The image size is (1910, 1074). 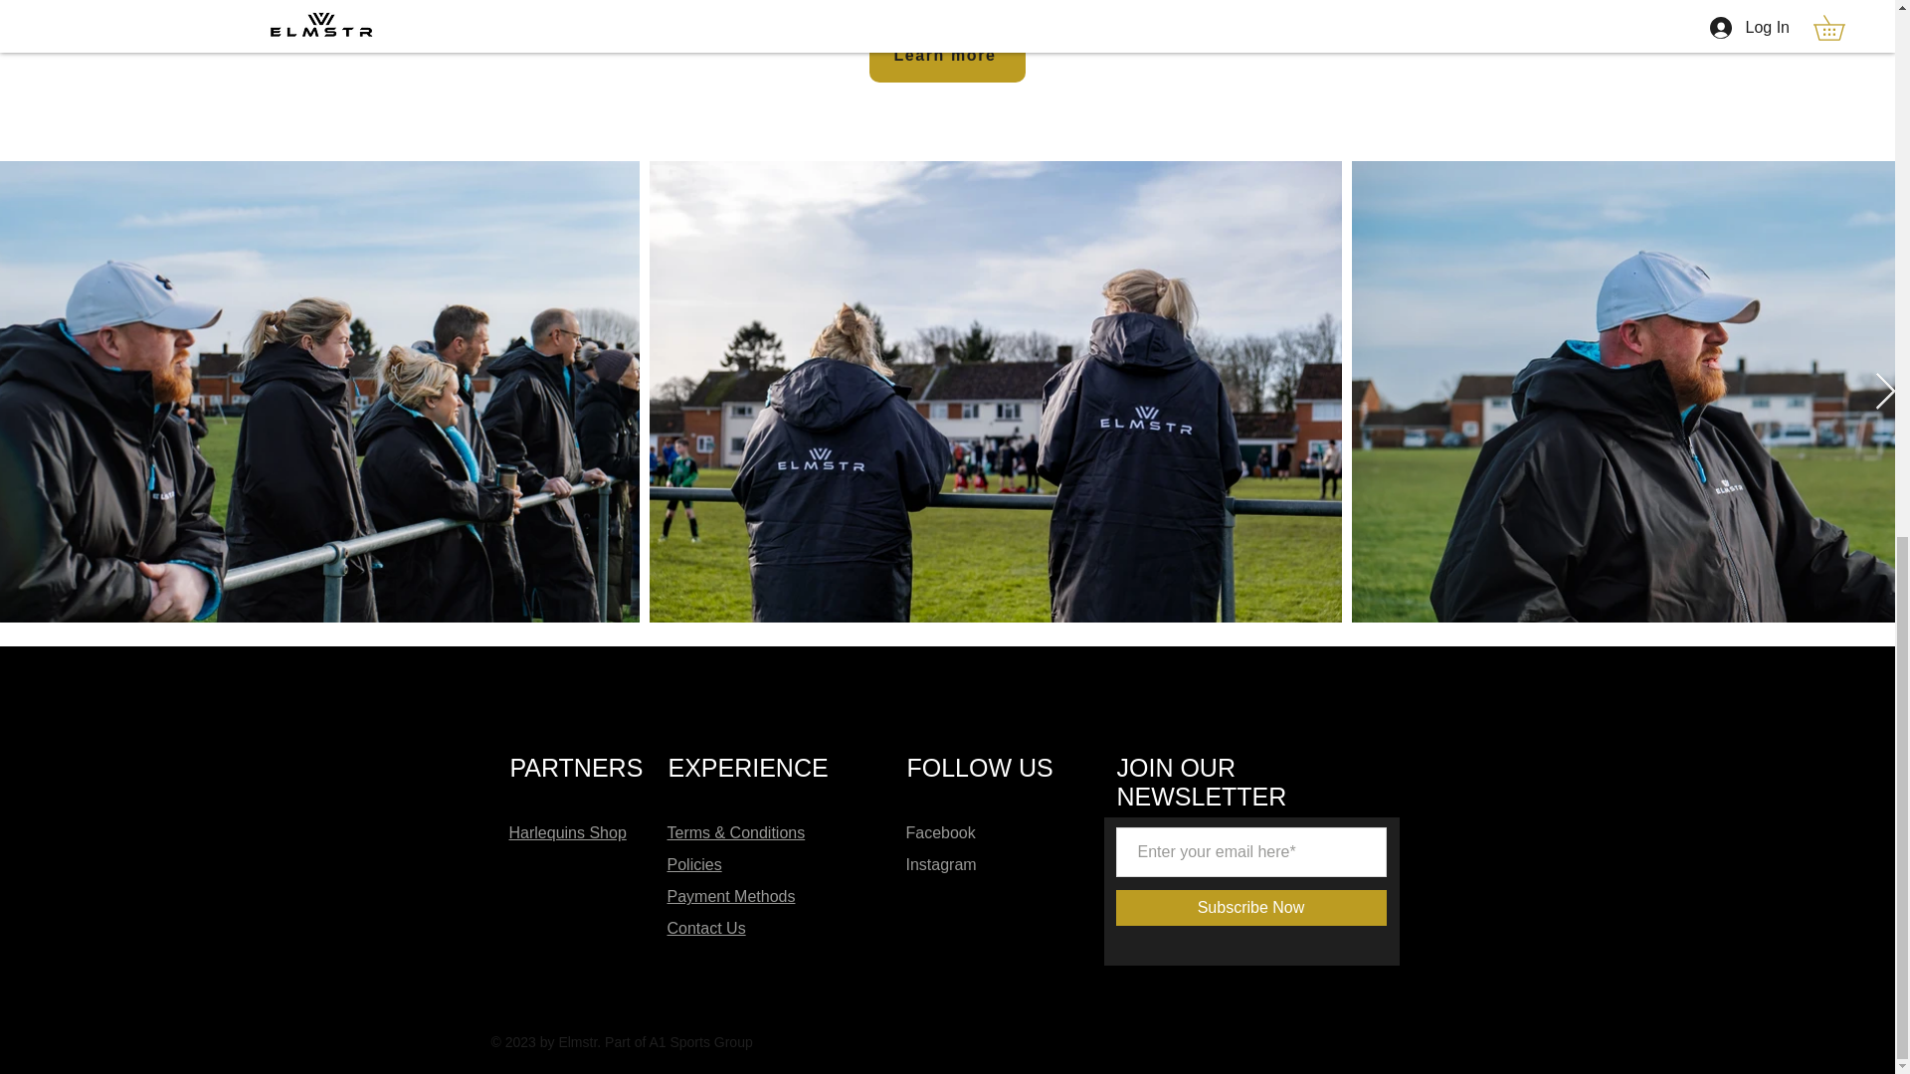 I want to click on Contact Us, so click(x=705, y=927).